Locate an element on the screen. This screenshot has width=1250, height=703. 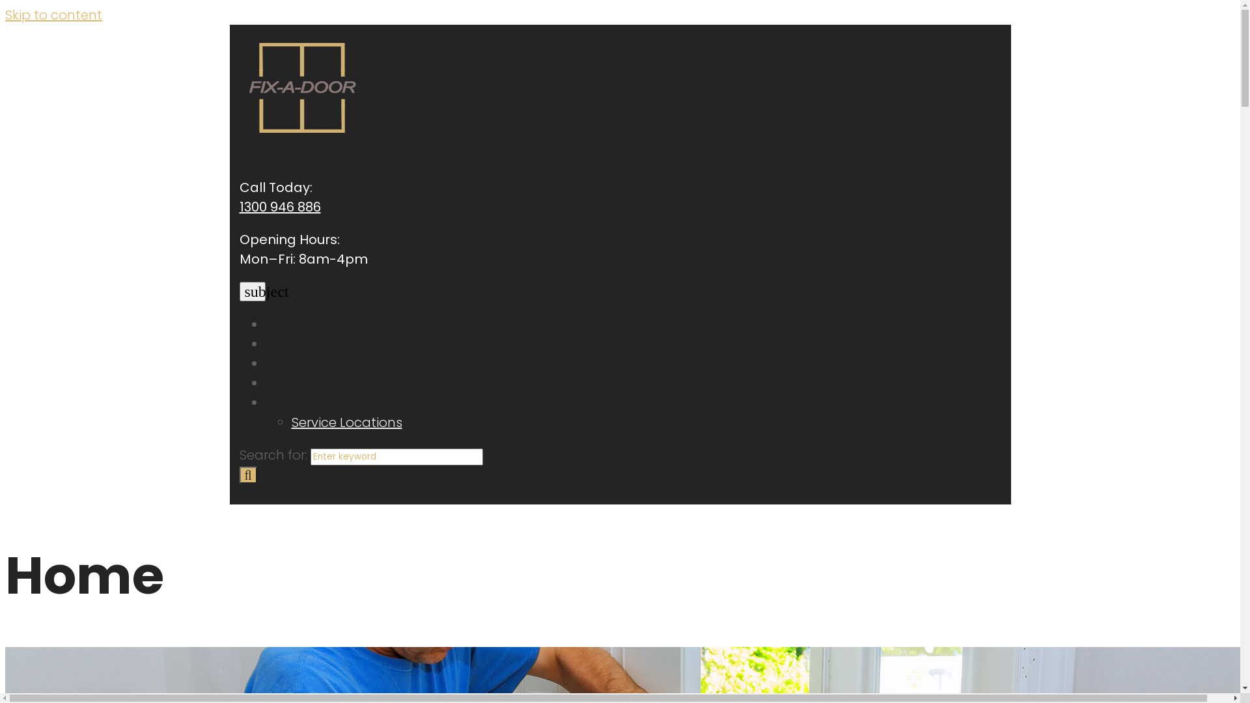
Skip to content is located at coordinates (53, 15).